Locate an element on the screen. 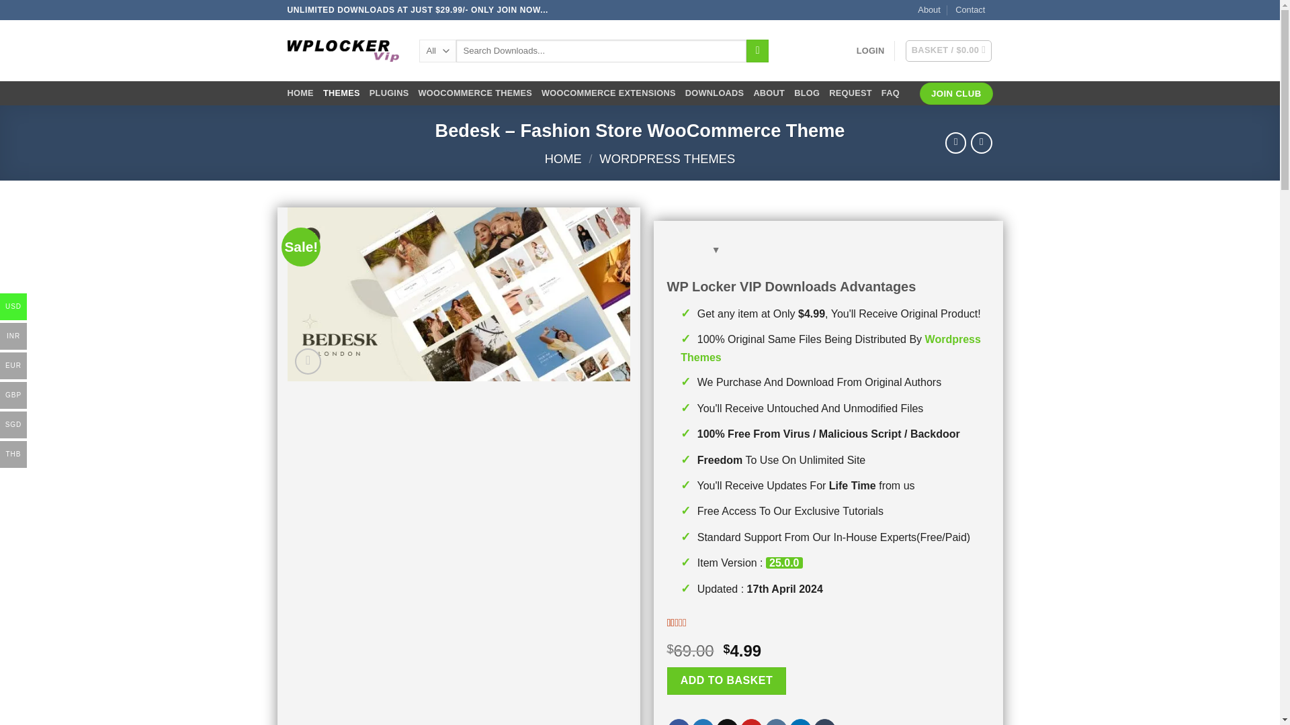  Basket is located at coordinates (949, 51).